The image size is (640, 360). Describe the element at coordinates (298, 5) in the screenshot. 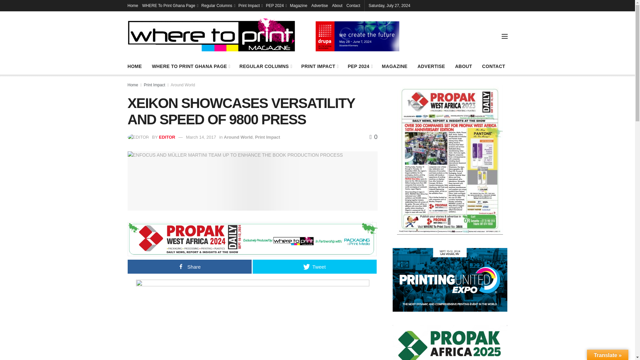

I see `Magazine` at that location.